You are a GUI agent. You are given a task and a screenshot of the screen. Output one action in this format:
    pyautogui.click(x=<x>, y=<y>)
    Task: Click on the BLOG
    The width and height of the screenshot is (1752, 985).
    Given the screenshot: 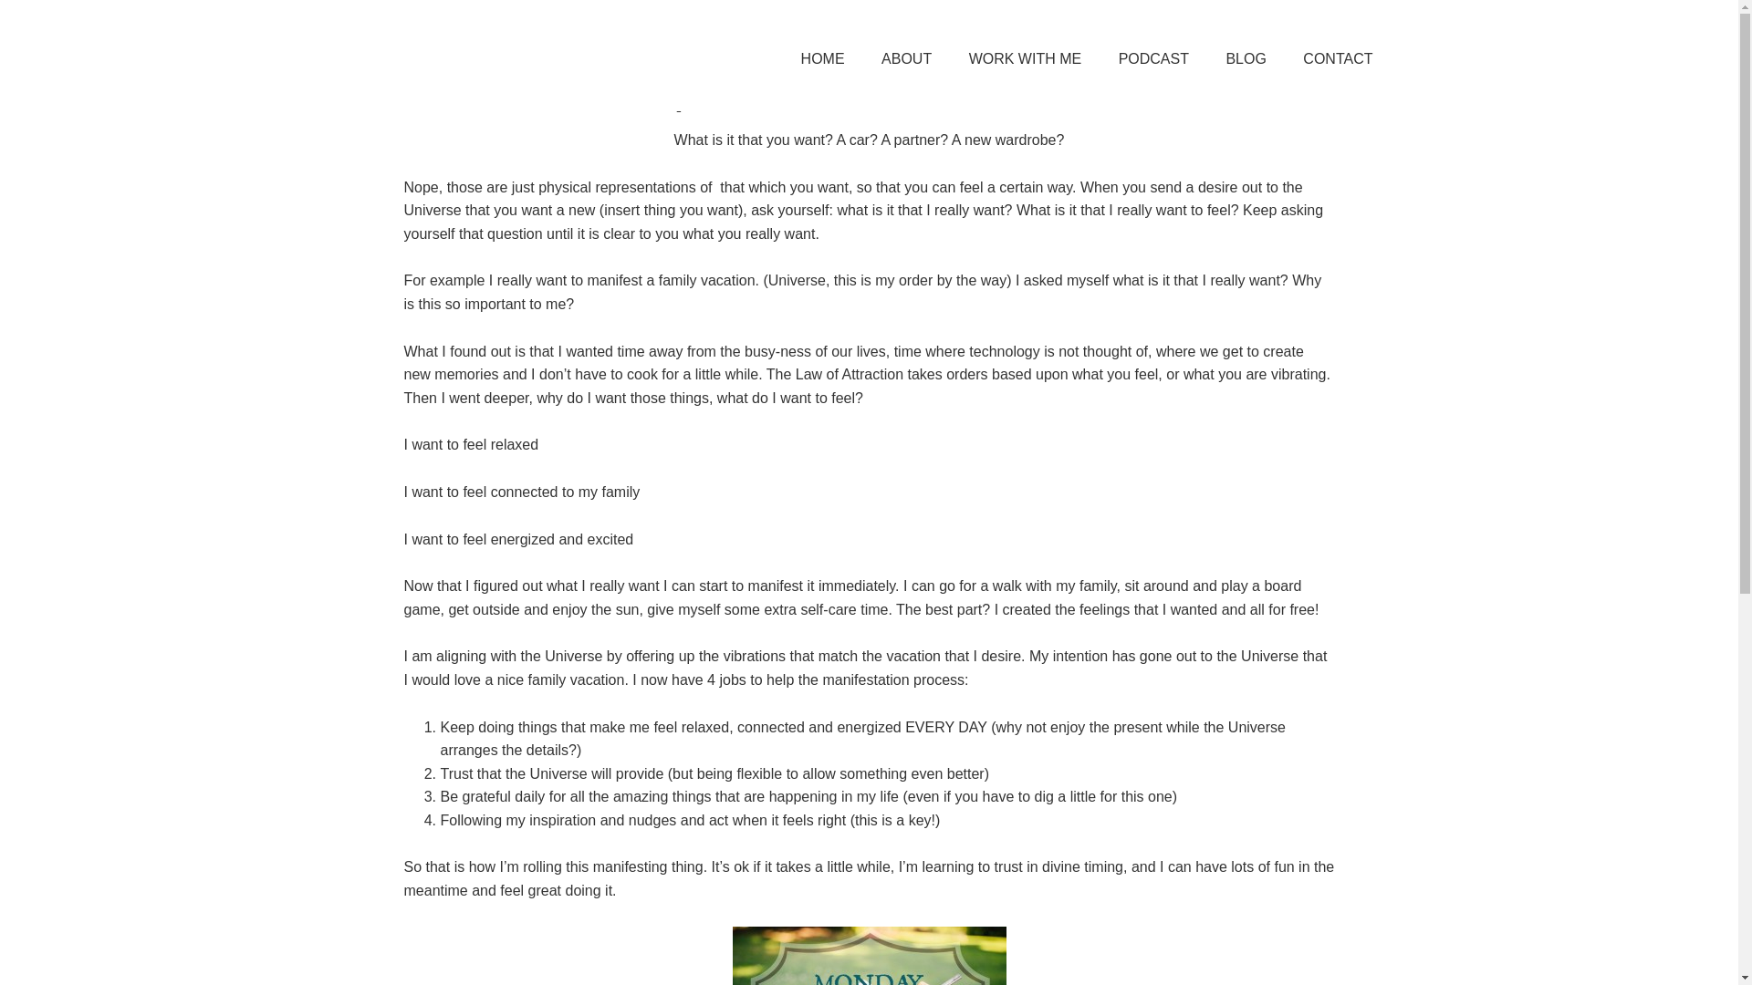 What is the action you would take?
    pyautogui.click(x=1245, y=60)
    